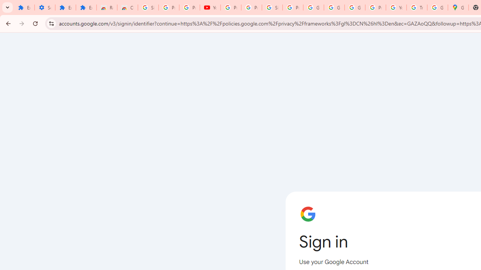 Image resolution: width=481 pixels, height=270 pixels. I want to click on Chrome Web Store - Themes, so click(128, 7).